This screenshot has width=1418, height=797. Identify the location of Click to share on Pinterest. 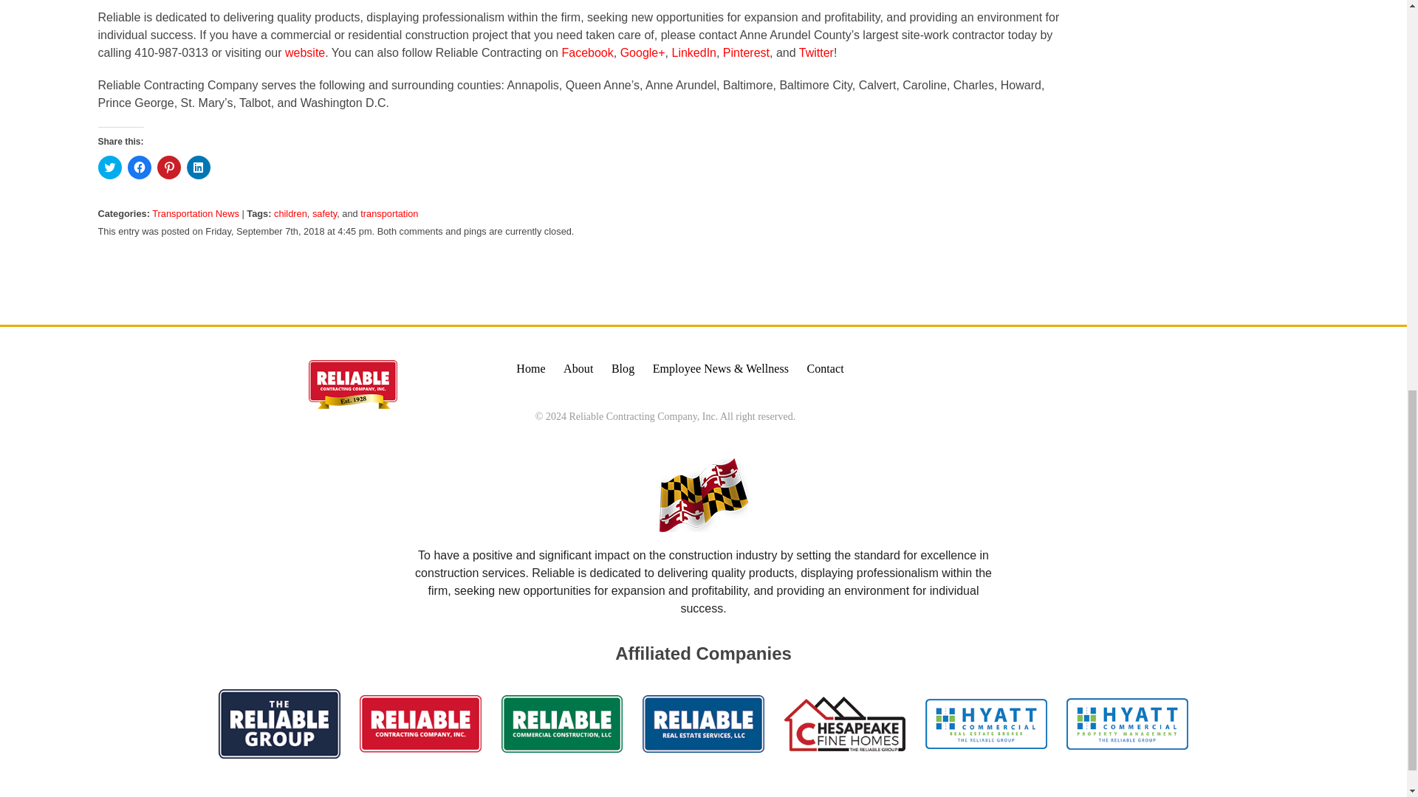
(168, 167).